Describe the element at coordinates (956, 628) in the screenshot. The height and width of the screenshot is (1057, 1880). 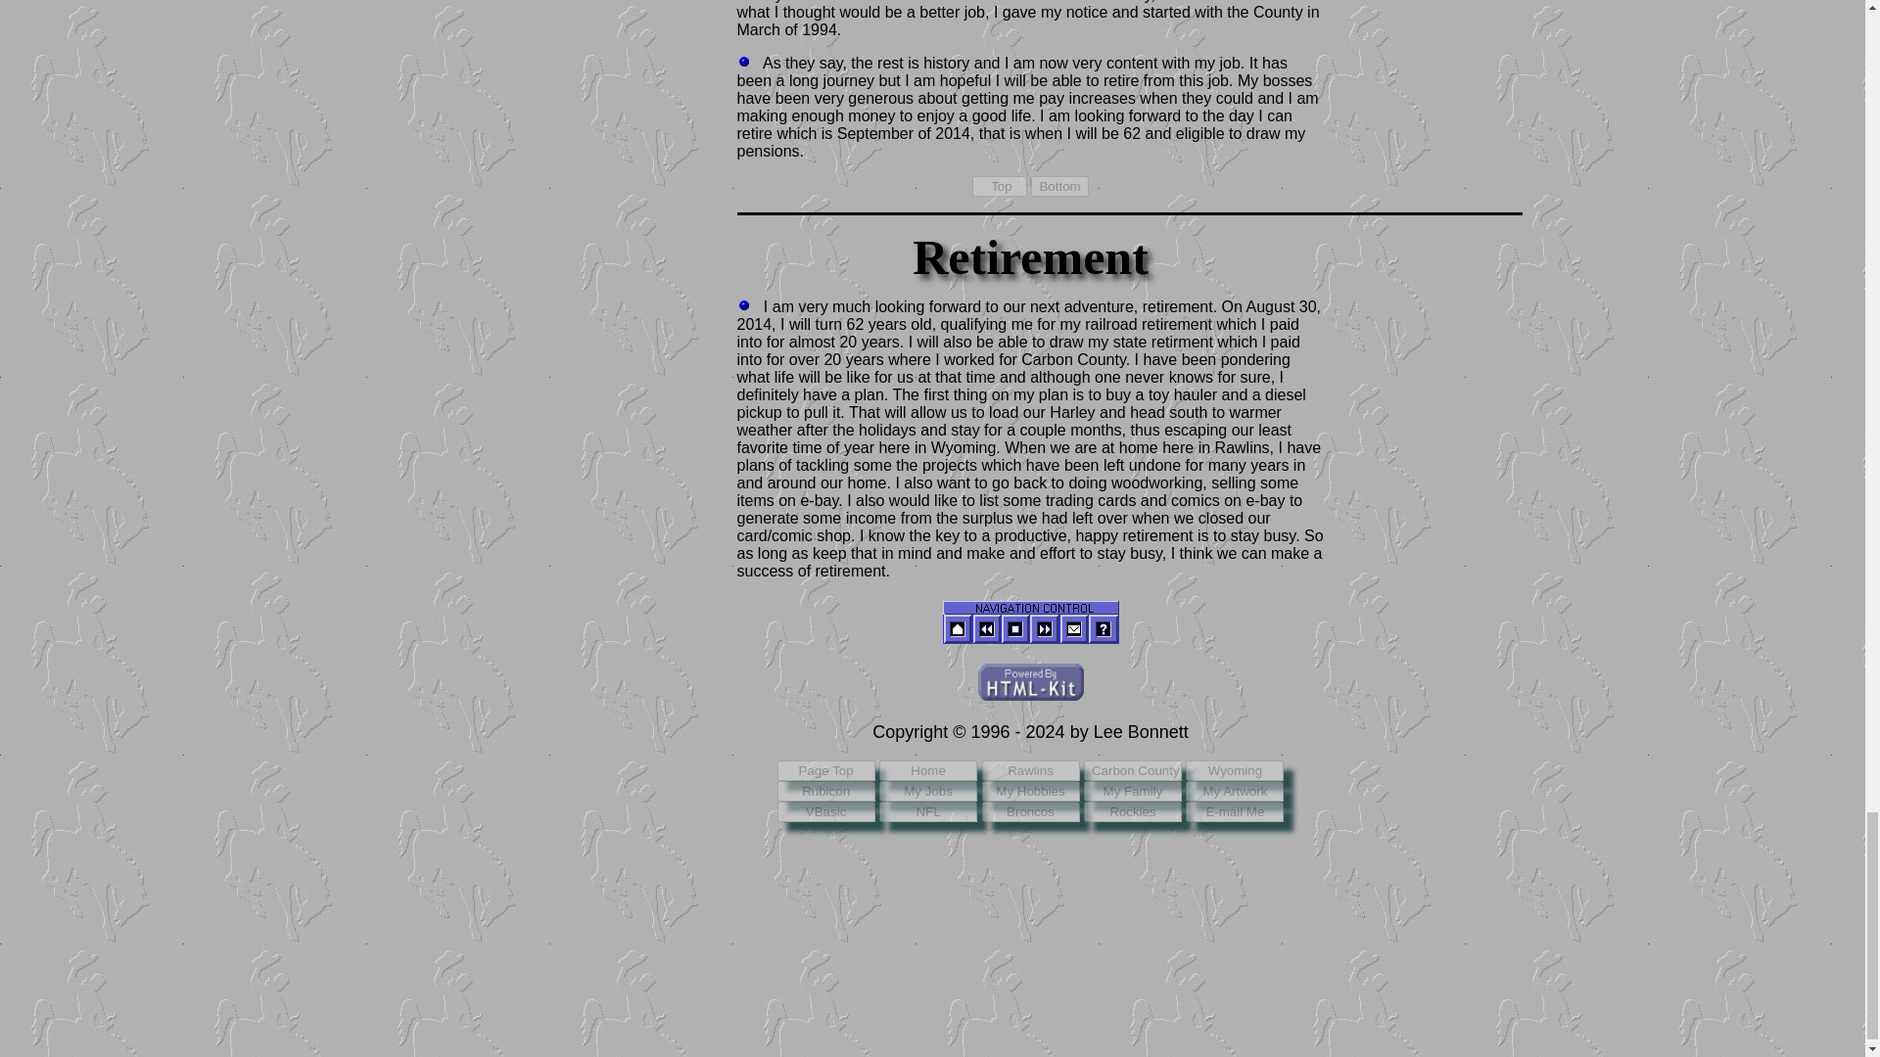
I see `Home Page` at that location.